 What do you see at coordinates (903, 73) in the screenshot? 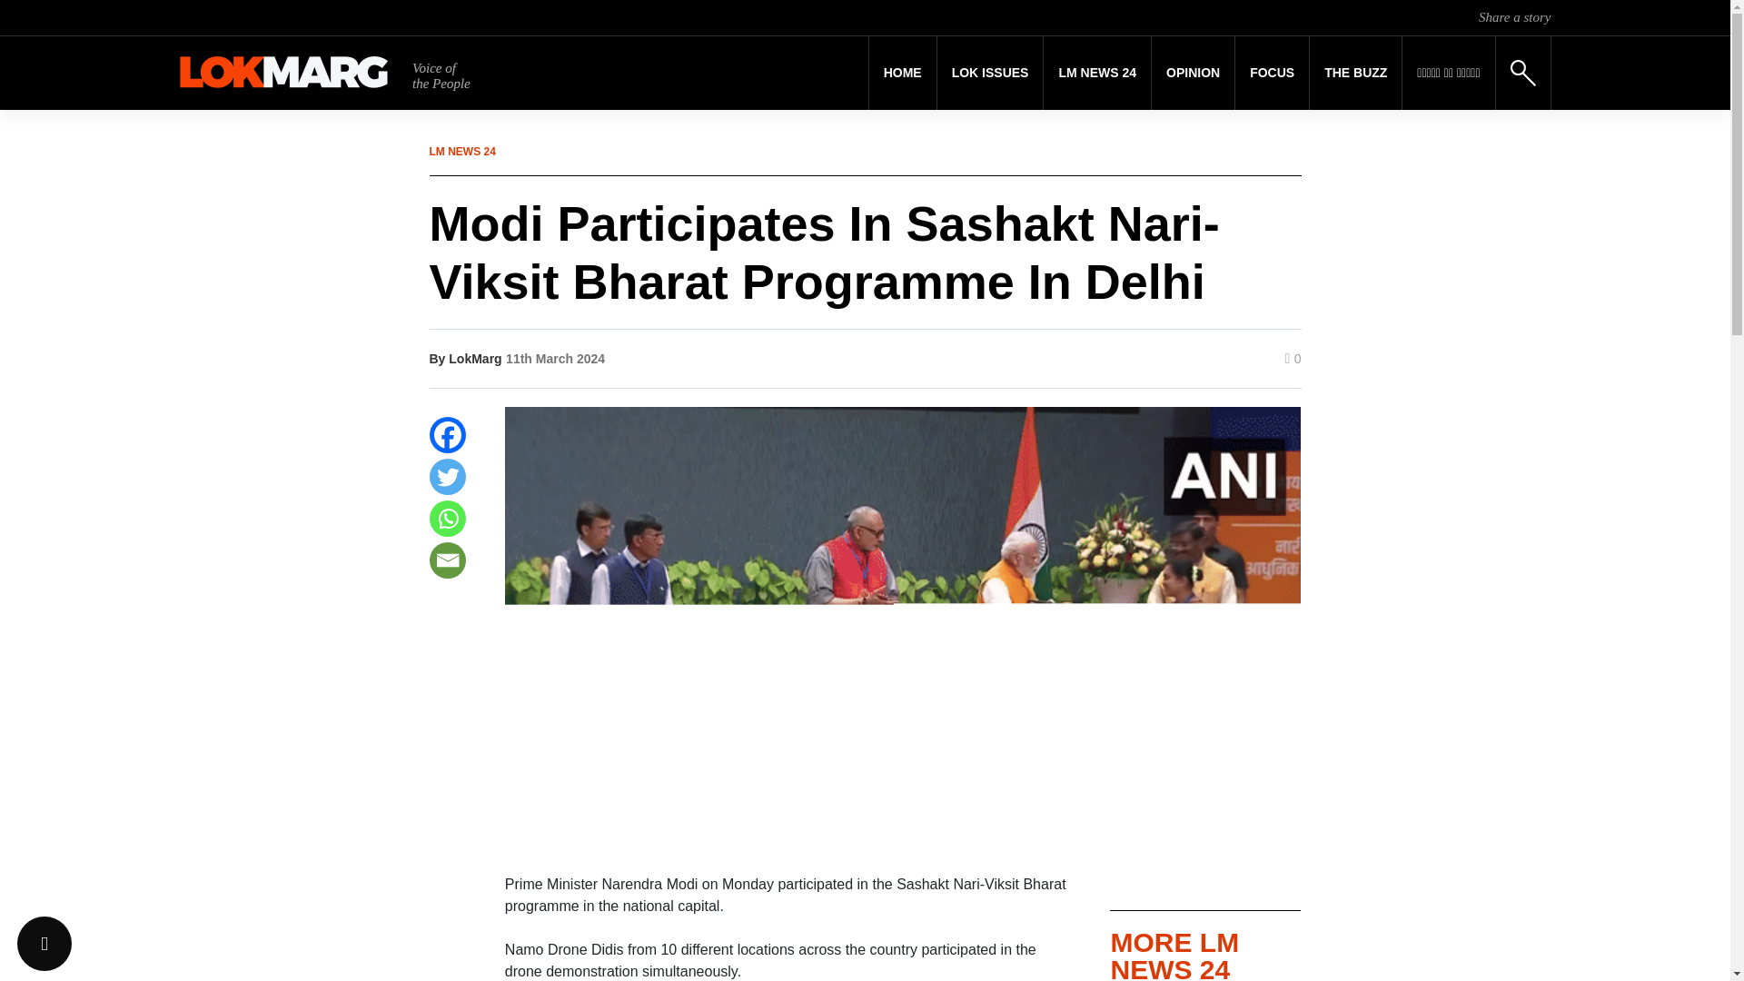
I see `HOME` at bounding box center [903, 73].